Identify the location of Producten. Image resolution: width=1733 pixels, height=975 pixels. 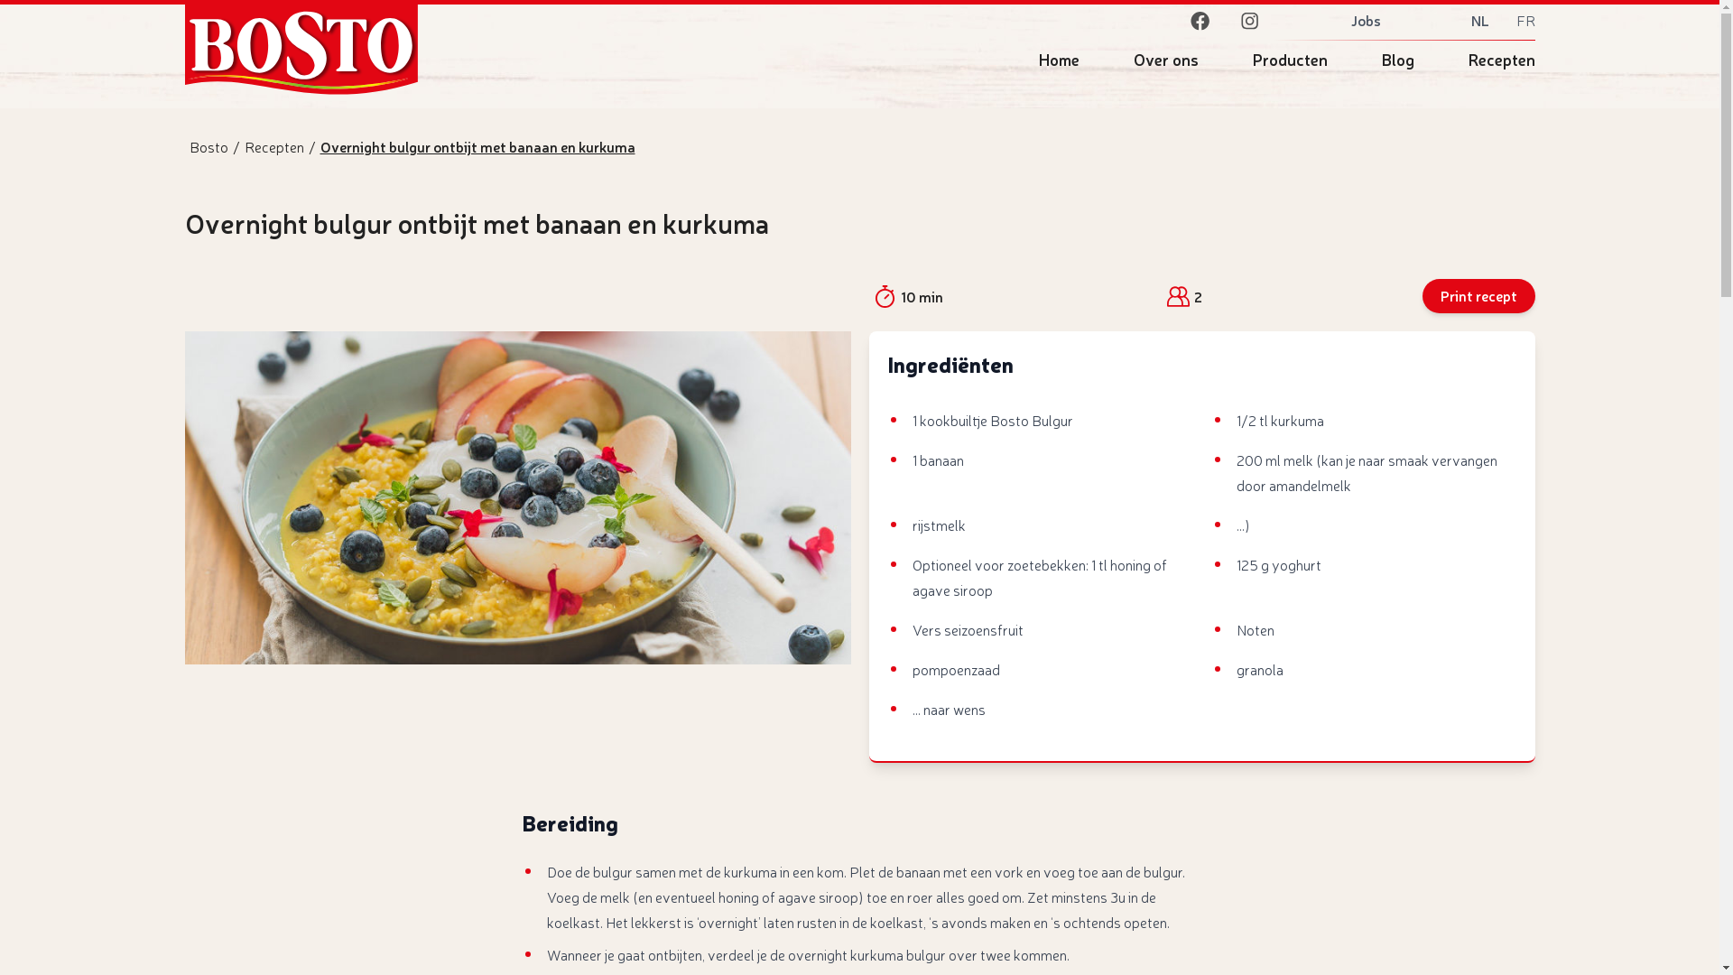
(1291, 59).